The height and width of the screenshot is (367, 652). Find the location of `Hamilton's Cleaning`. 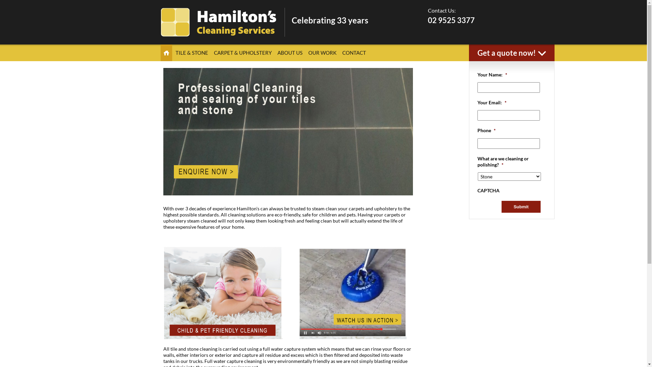

Hamilton's Cleaning is located at coordinates (218, 22).